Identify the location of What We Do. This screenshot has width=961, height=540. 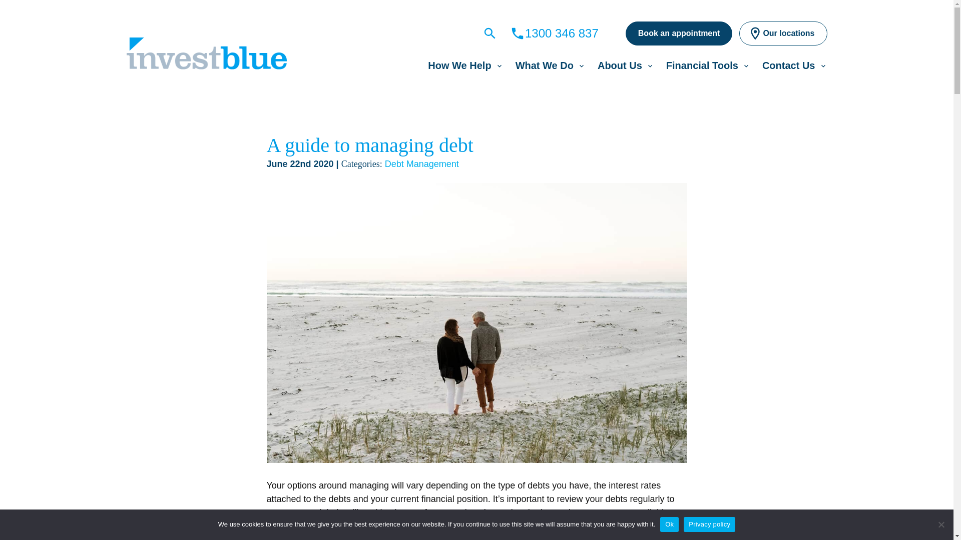
(545, 65).